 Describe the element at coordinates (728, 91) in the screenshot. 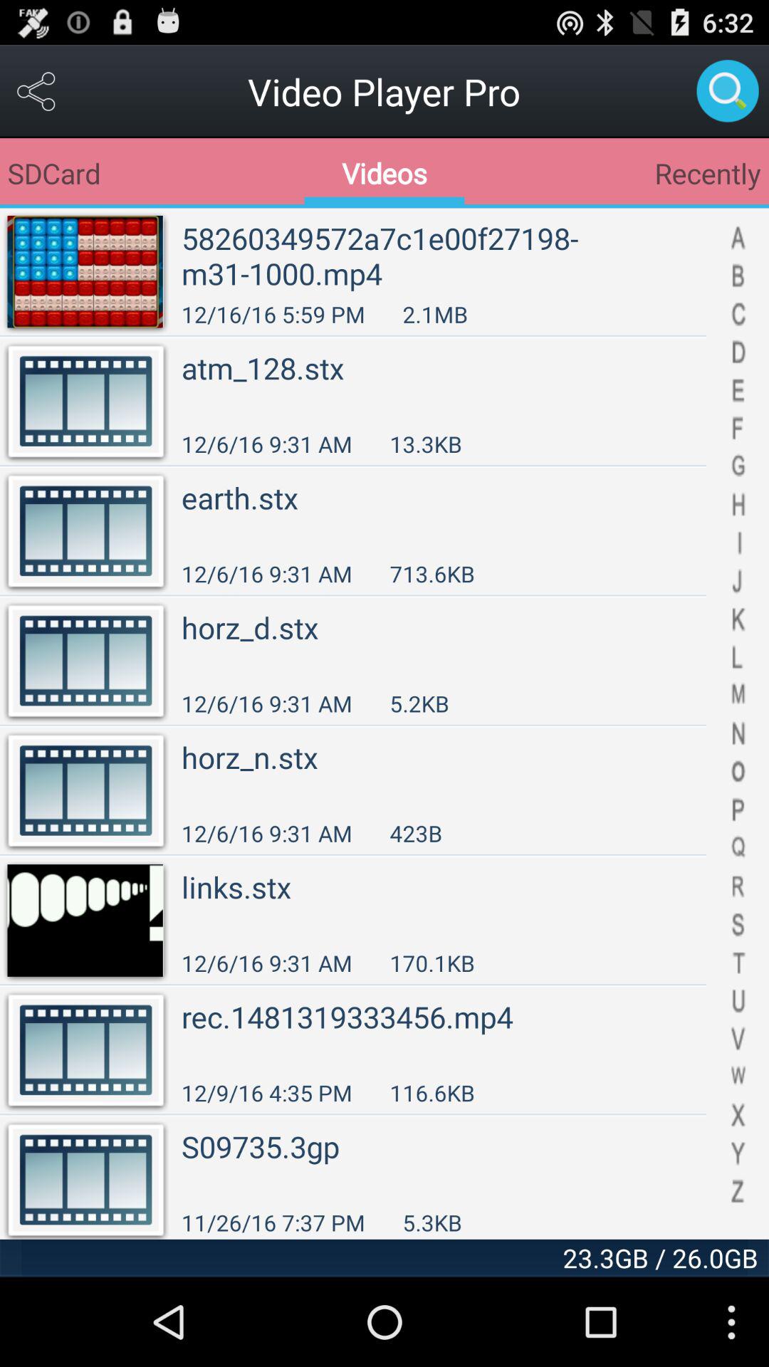

I see `search the video` at that location.